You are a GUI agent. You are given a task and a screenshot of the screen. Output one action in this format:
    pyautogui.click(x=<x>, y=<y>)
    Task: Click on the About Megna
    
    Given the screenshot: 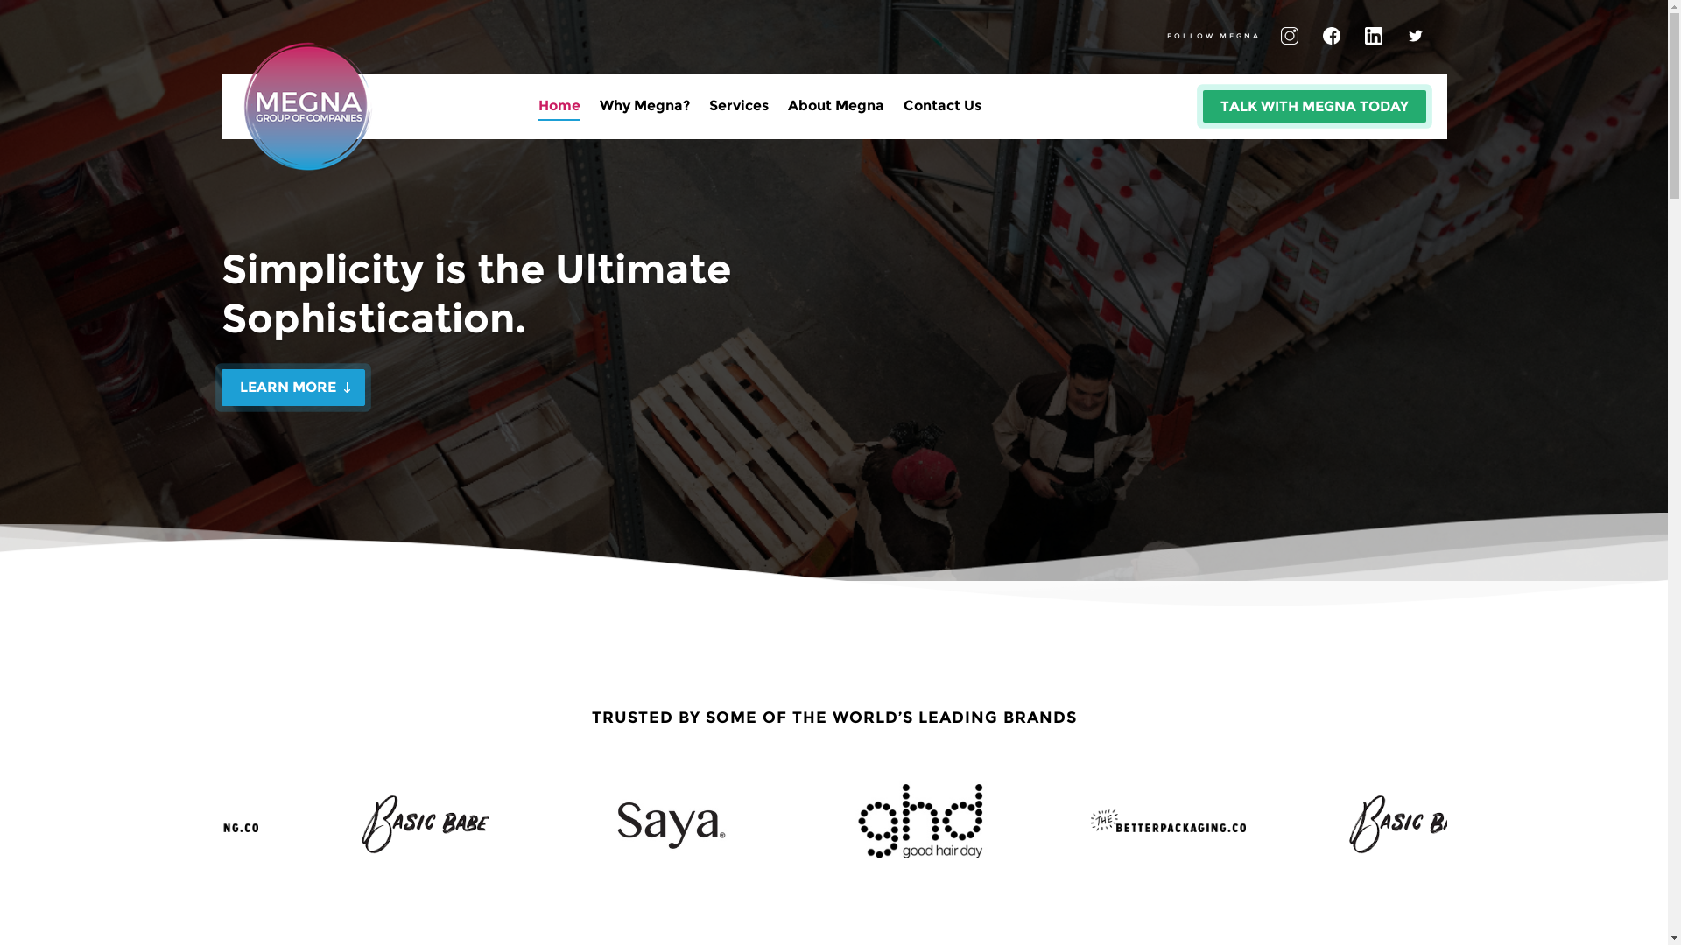 What is the action you would take?
    pyautogui.click(x=835, y=110)
    